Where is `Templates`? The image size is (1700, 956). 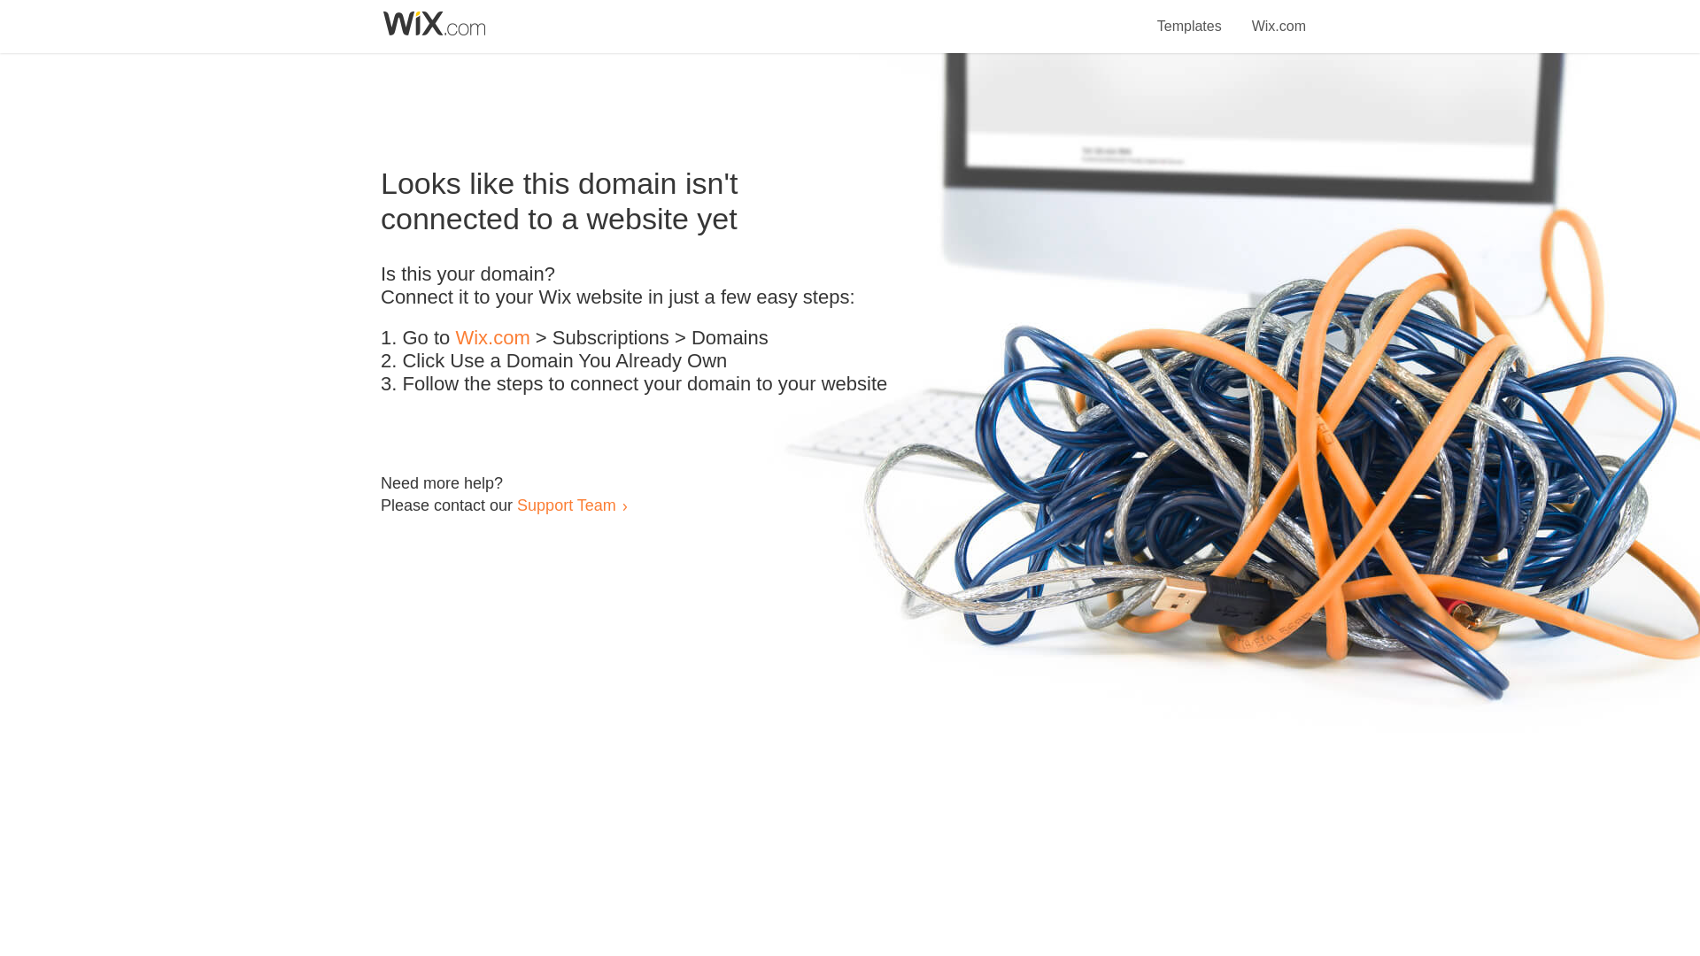 Templates is located at coordinates (1190, 16).